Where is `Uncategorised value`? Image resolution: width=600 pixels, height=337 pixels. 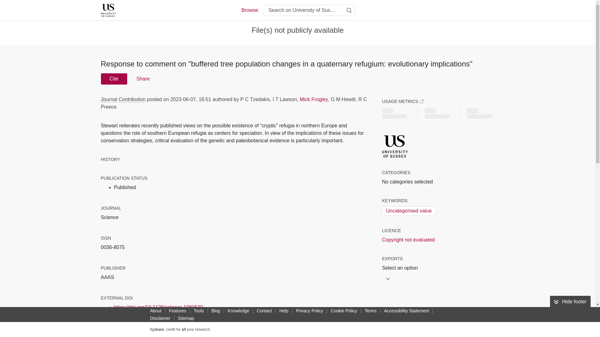 Uncategorised value is located at coordinates (408, 211).